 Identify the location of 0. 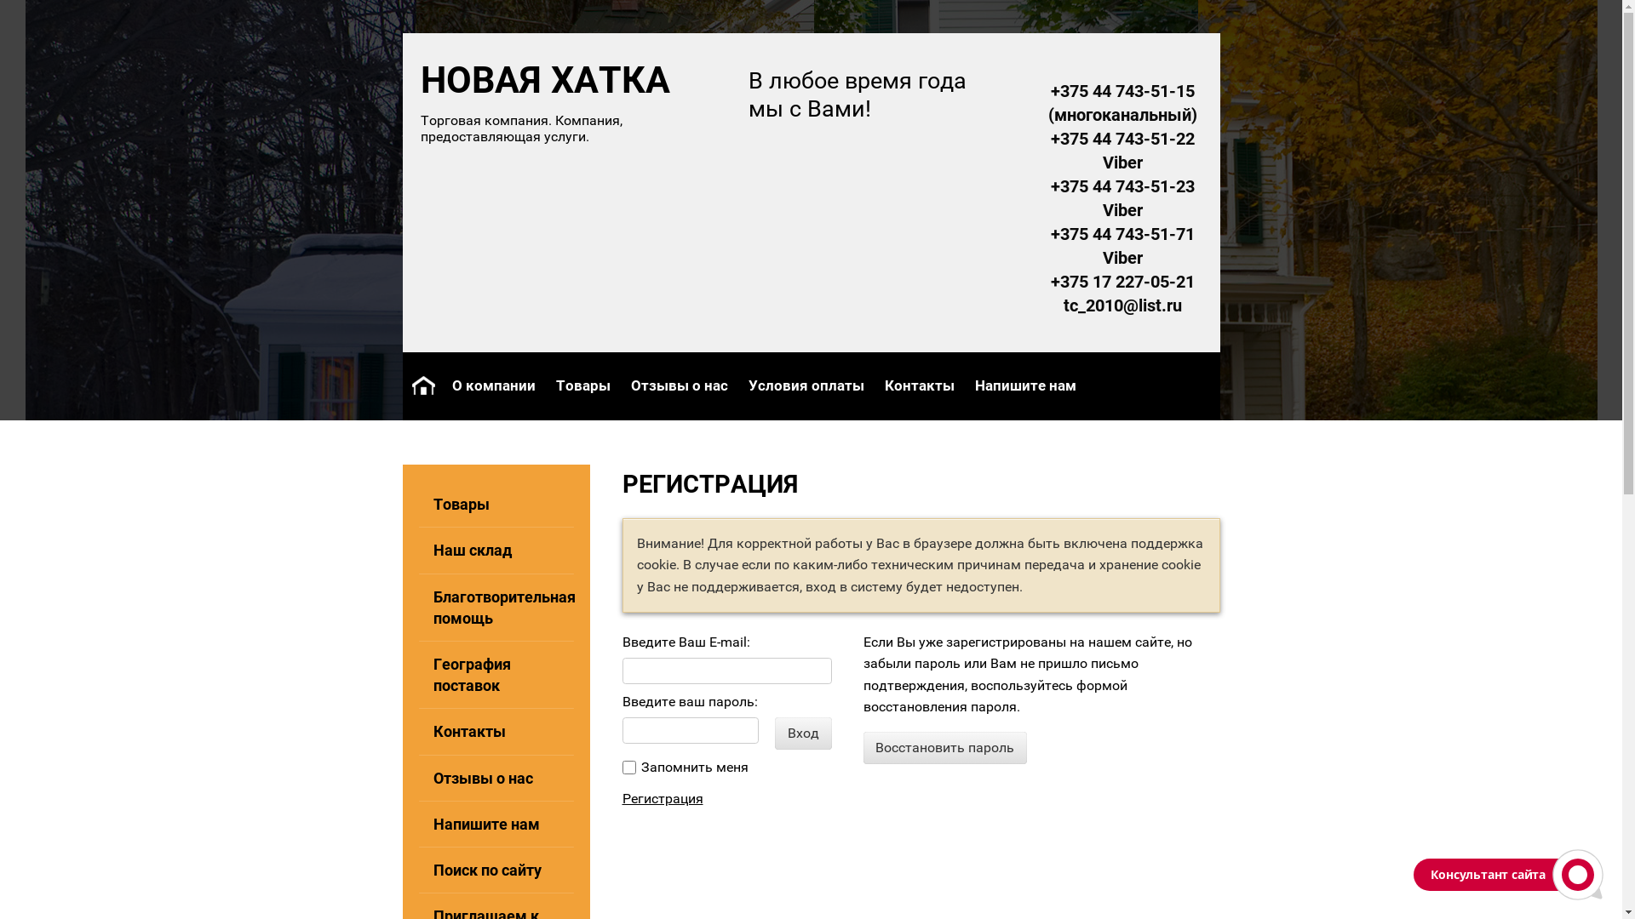
(628, 768).